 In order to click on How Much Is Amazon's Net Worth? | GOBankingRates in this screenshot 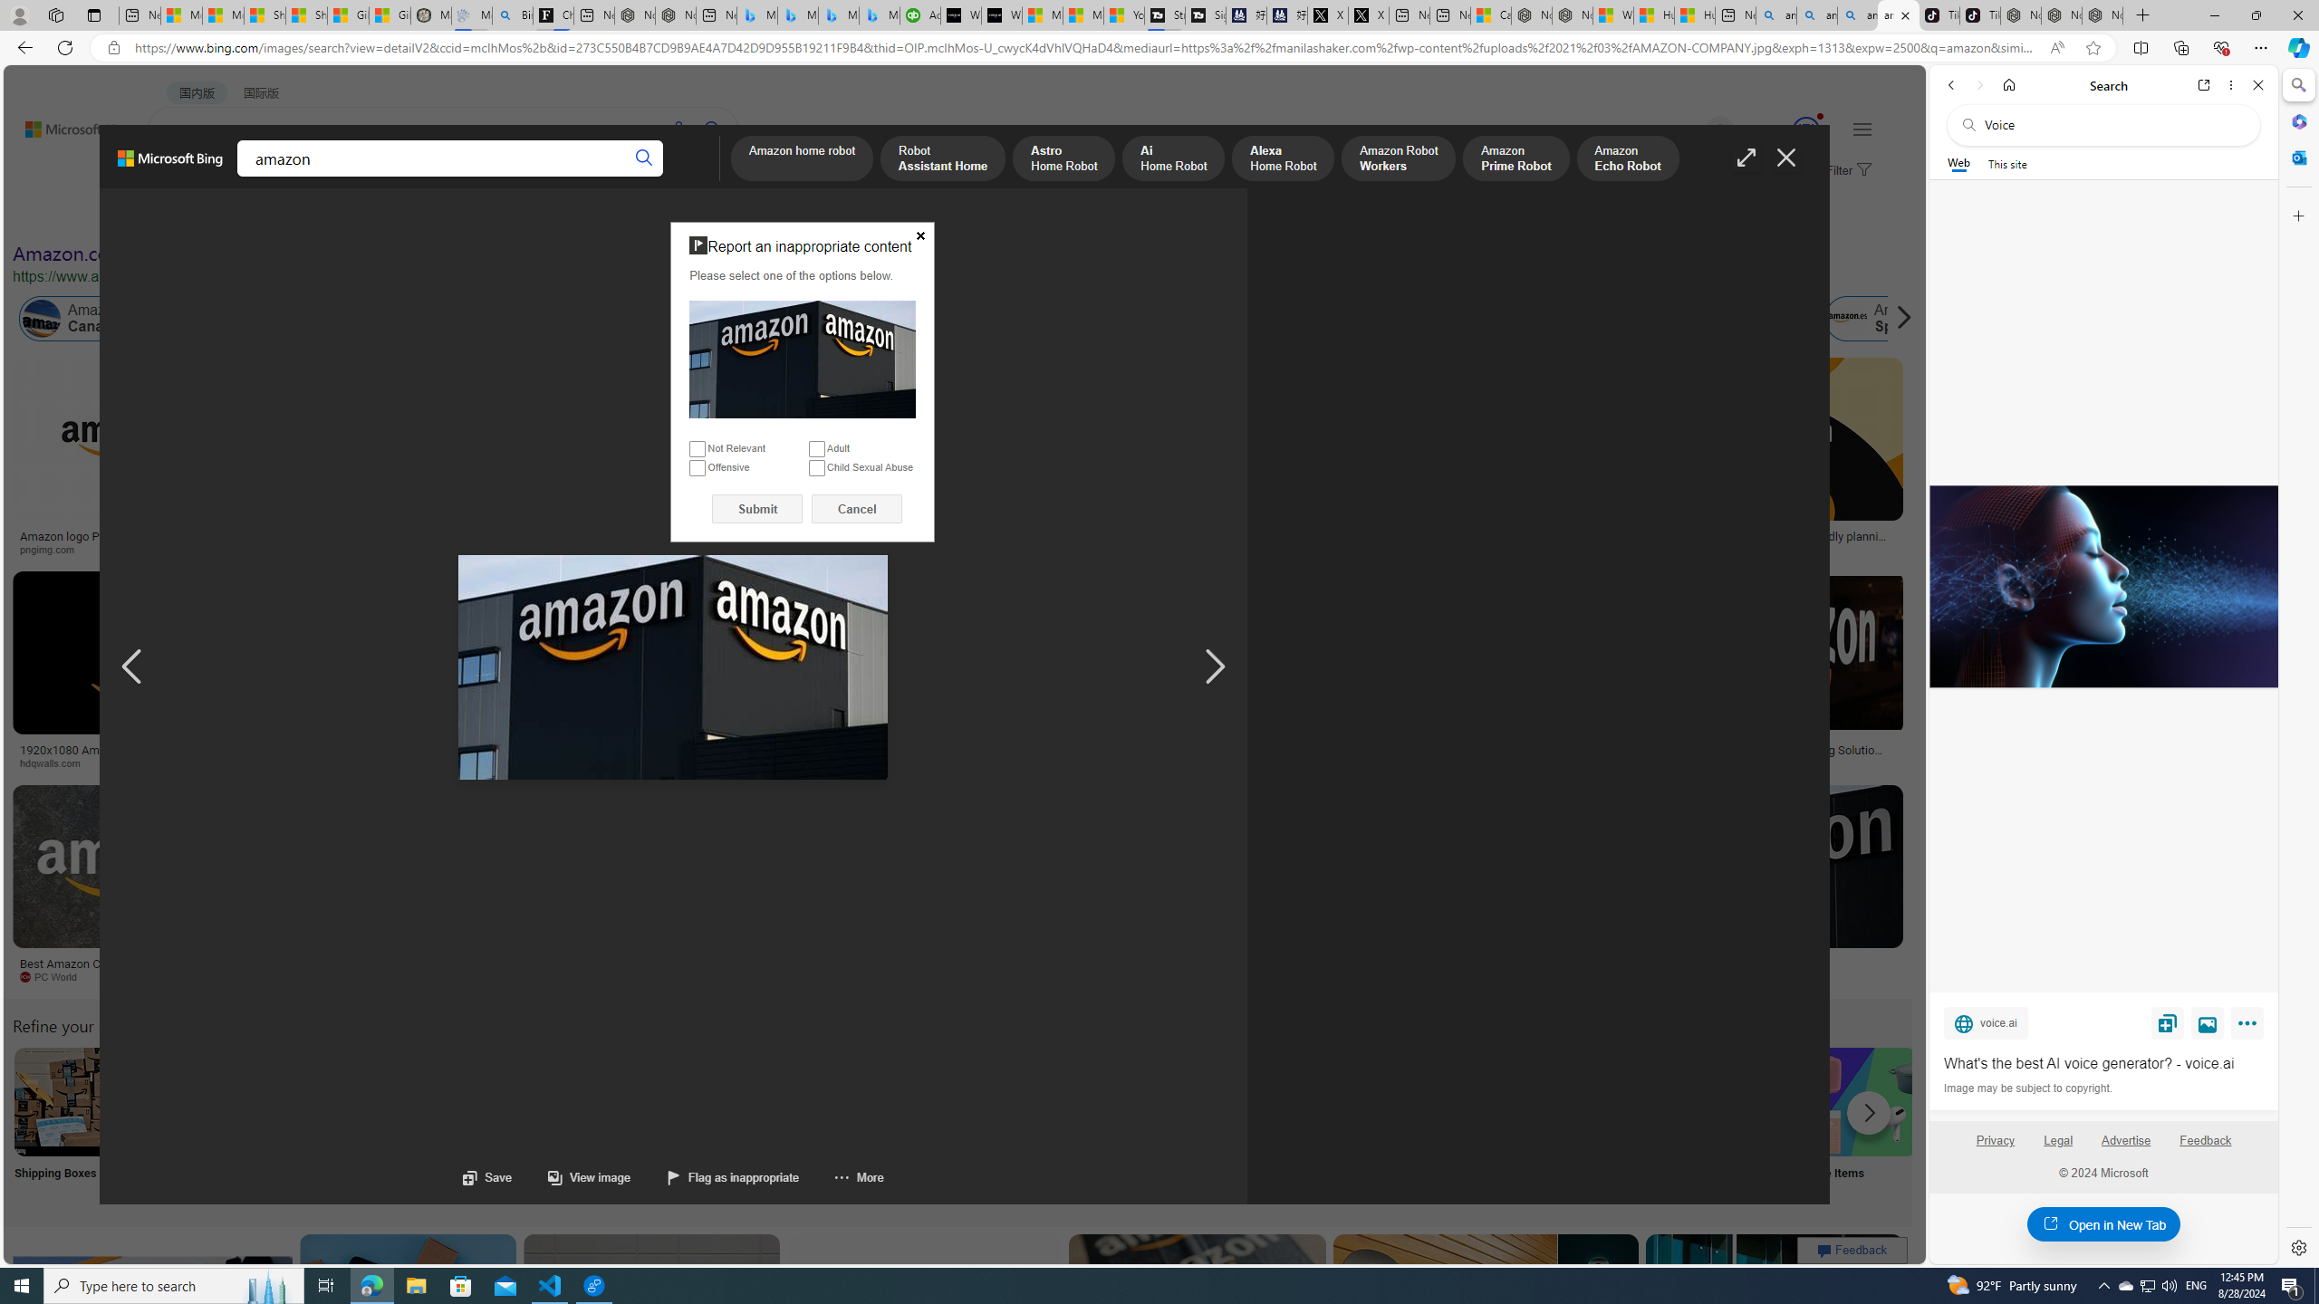, I will do `click(439, 755)`.